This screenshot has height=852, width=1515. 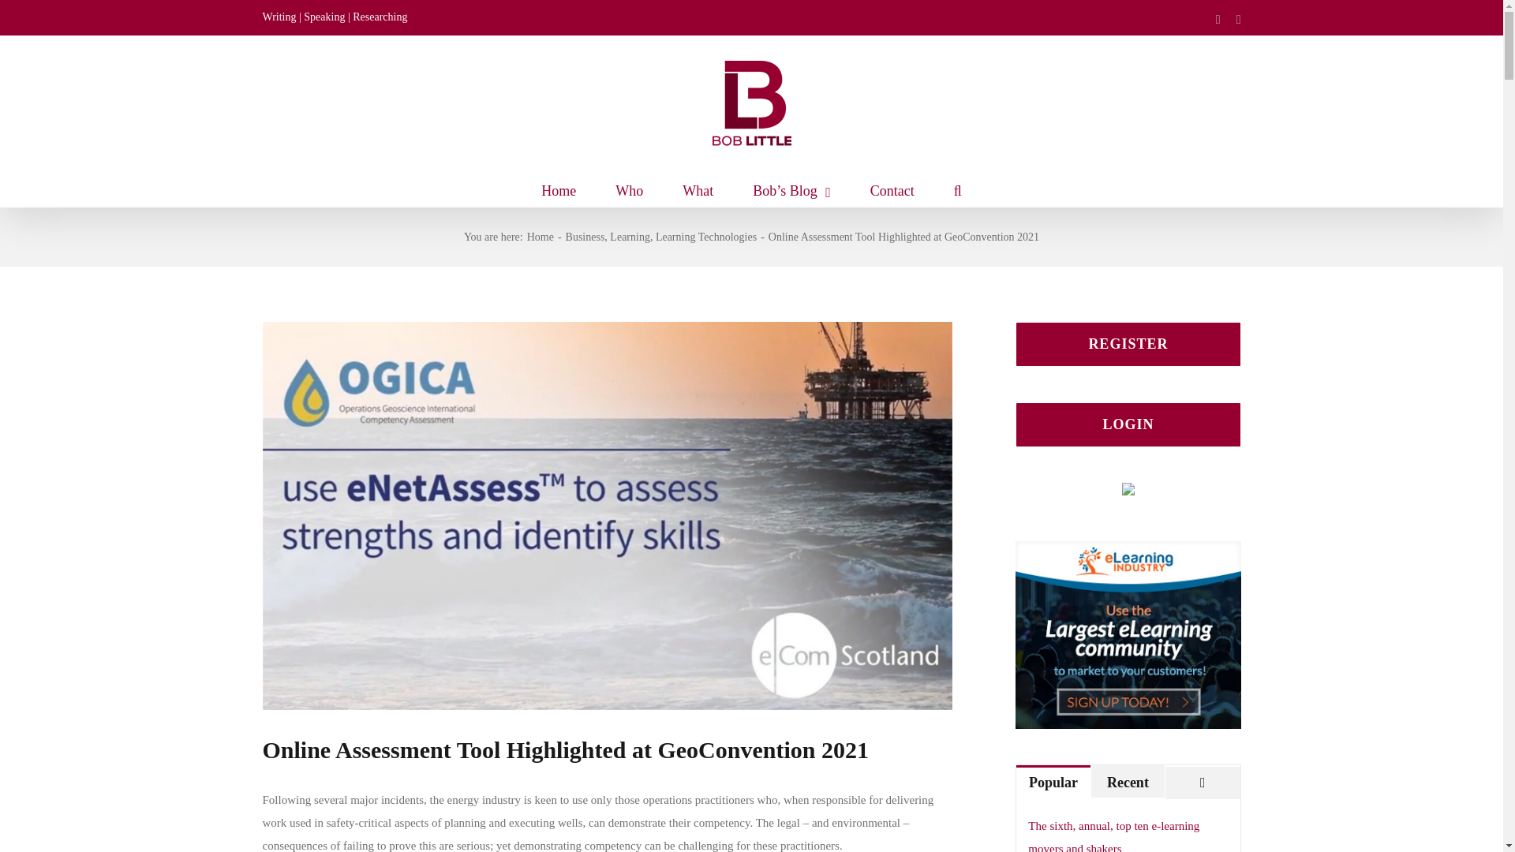 What do you see at coordinates (630, 237) in the screenshot?
I see `Learning` at bounding box center [630, 237].